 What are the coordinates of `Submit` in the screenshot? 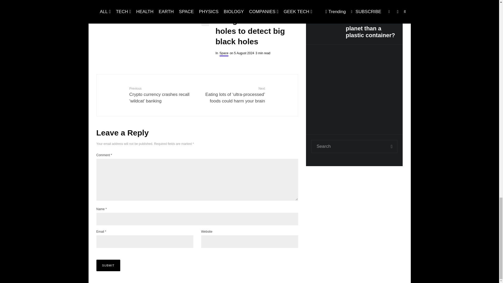 It's located at (108, 265).